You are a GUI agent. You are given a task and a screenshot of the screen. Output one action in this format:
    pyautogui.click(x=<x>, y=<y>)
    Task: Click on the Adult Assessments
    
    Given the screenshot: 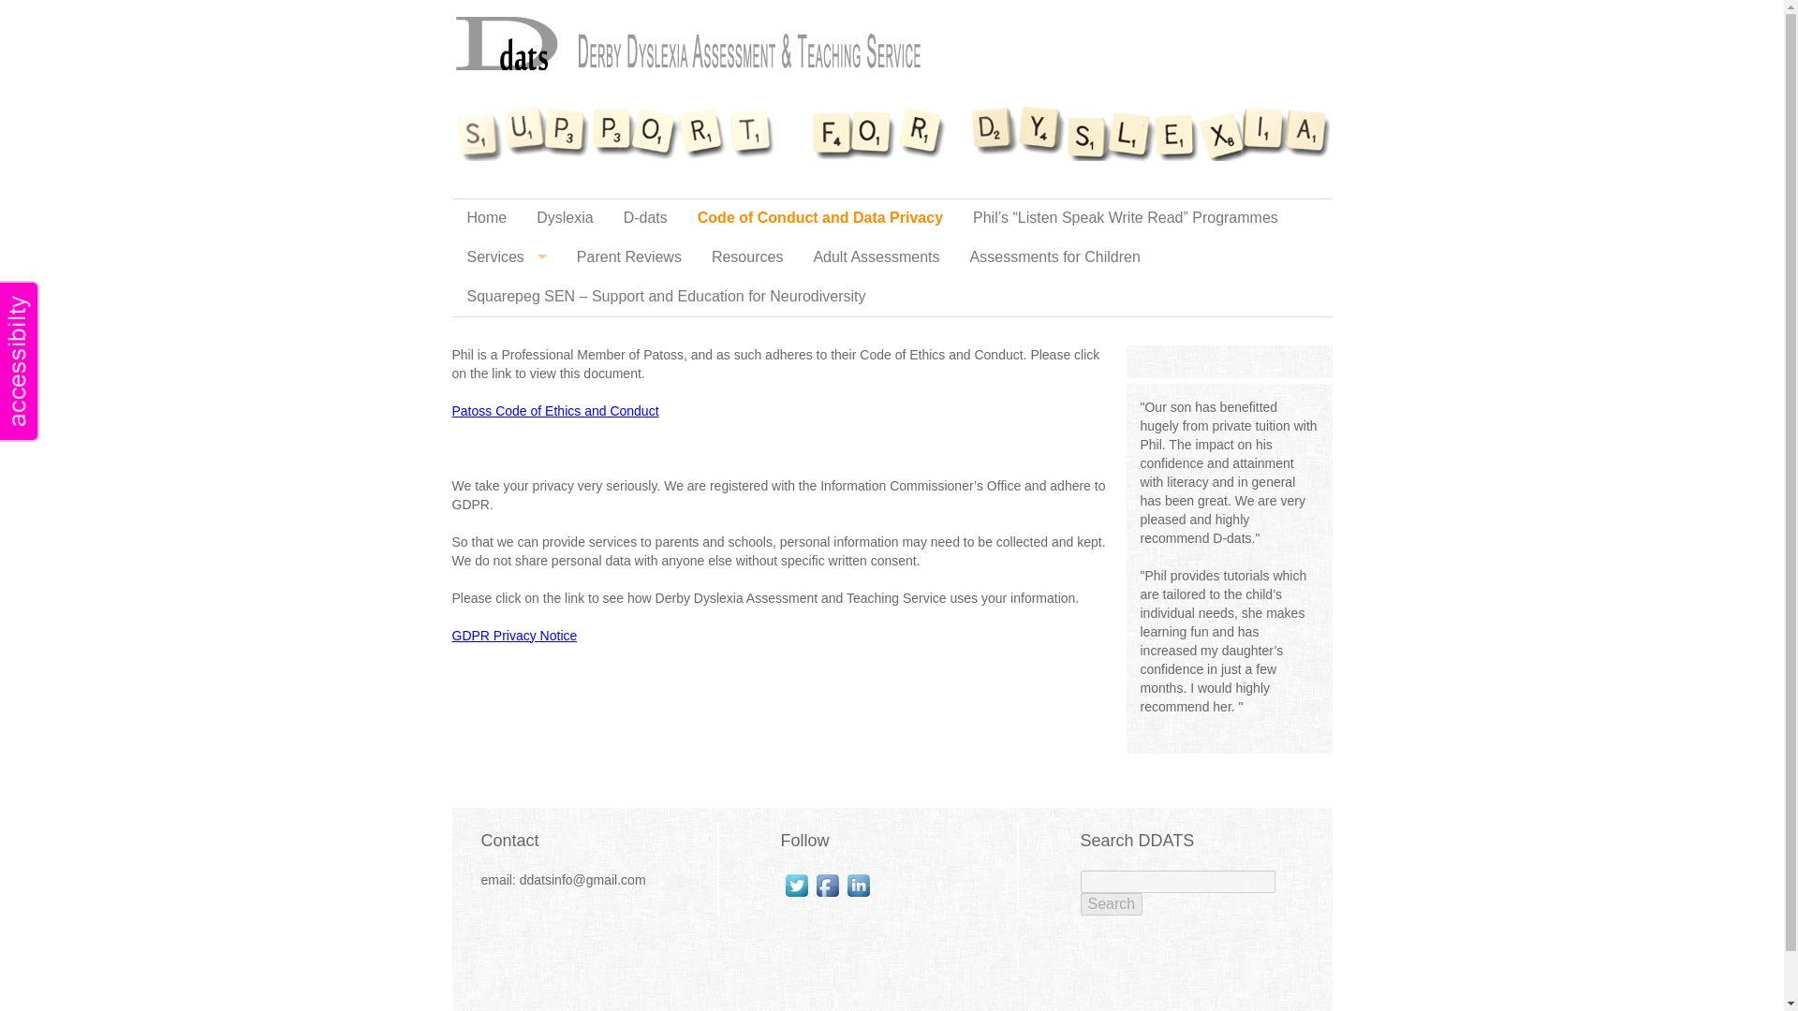 What is the action you would take?
    pyautogui.click(x=877, y=256)
    